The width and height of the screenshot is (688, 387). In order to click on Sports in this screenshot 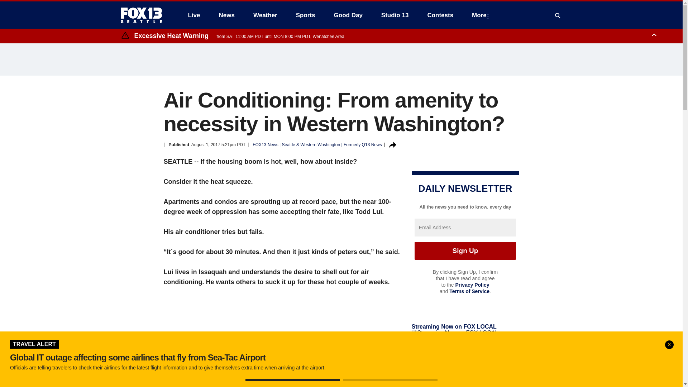, I will do `click(306, 15)`.